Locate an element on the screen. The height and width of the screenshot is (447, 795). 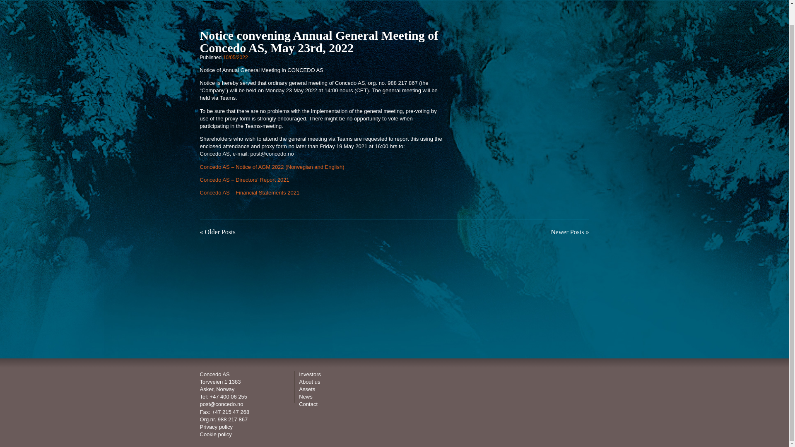
Older Posts is located at coordinates (219, 232).